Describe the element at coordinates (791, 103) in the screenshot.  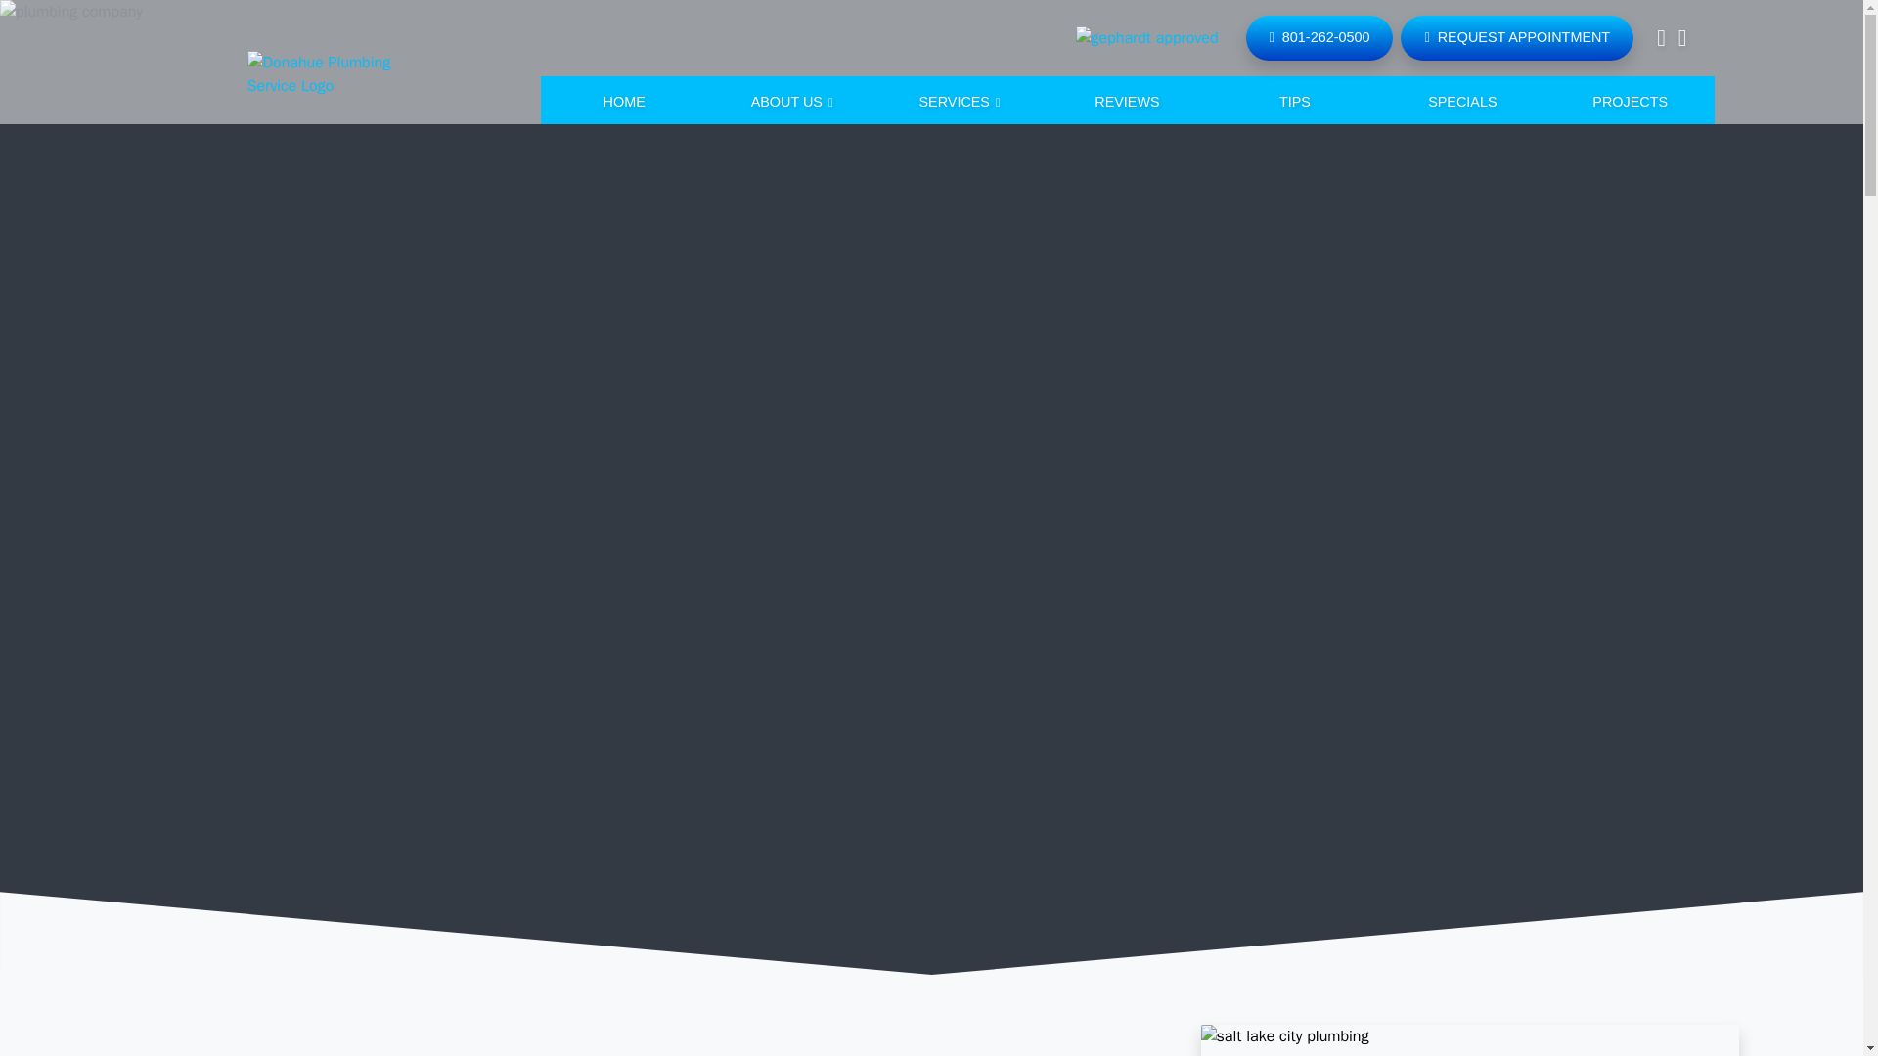
I see `ABOUT US` at that location.